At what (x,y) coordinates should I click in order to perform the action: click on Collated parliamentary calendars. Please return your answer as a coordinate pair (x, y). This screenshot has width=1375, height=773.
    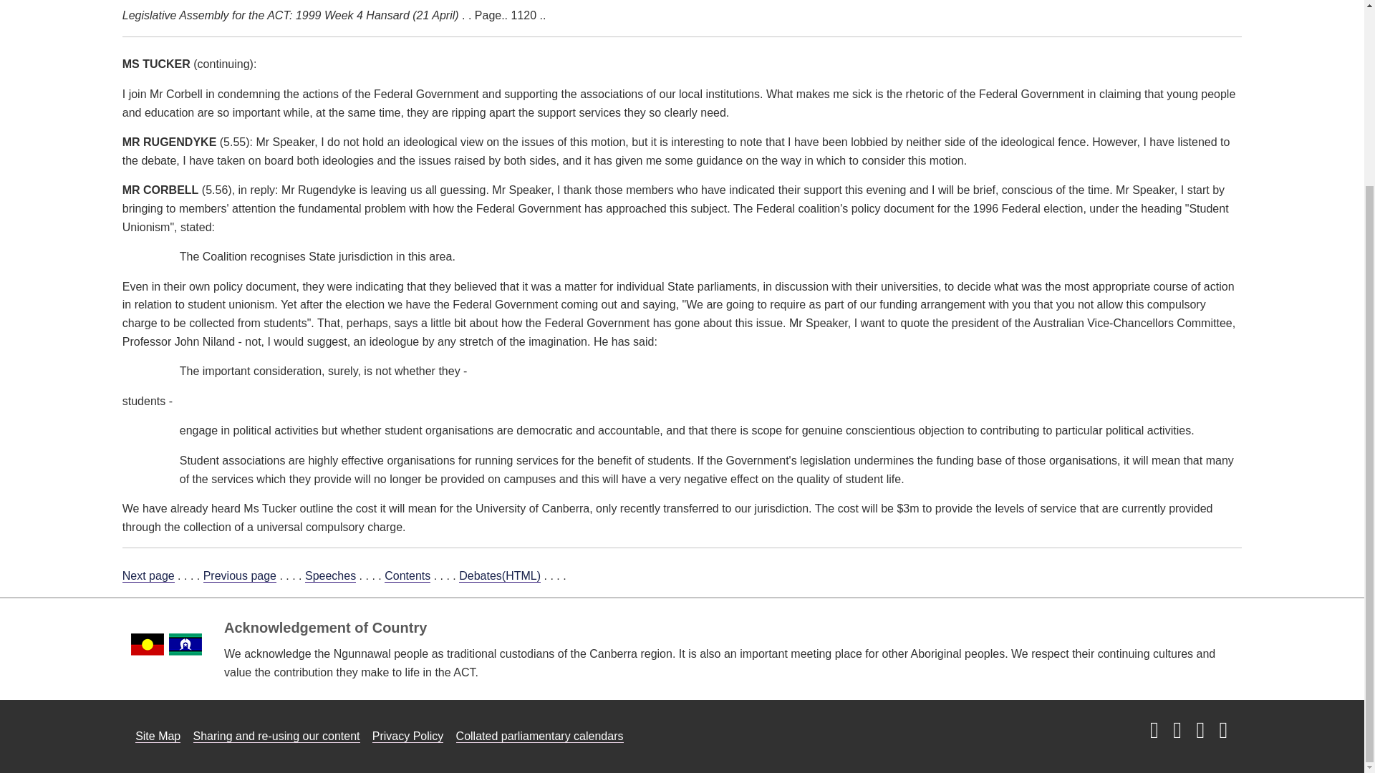
    Looking at the image, I should click on (540, 736).